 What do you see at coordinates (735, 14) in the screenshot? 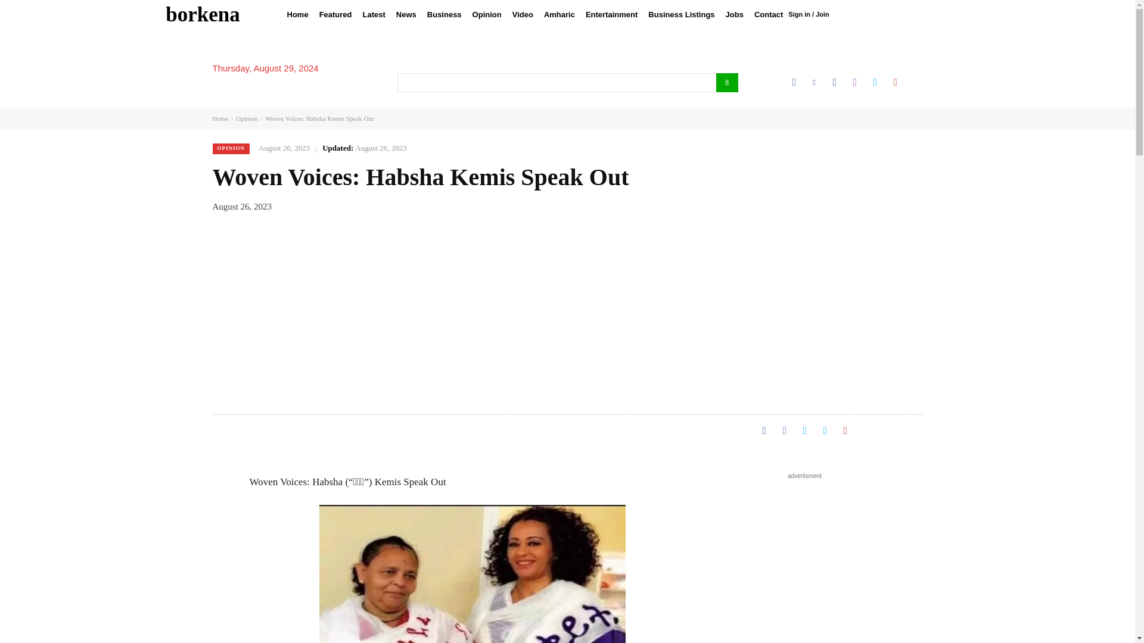
I see `Jobs` at bounding box center [735, 14].